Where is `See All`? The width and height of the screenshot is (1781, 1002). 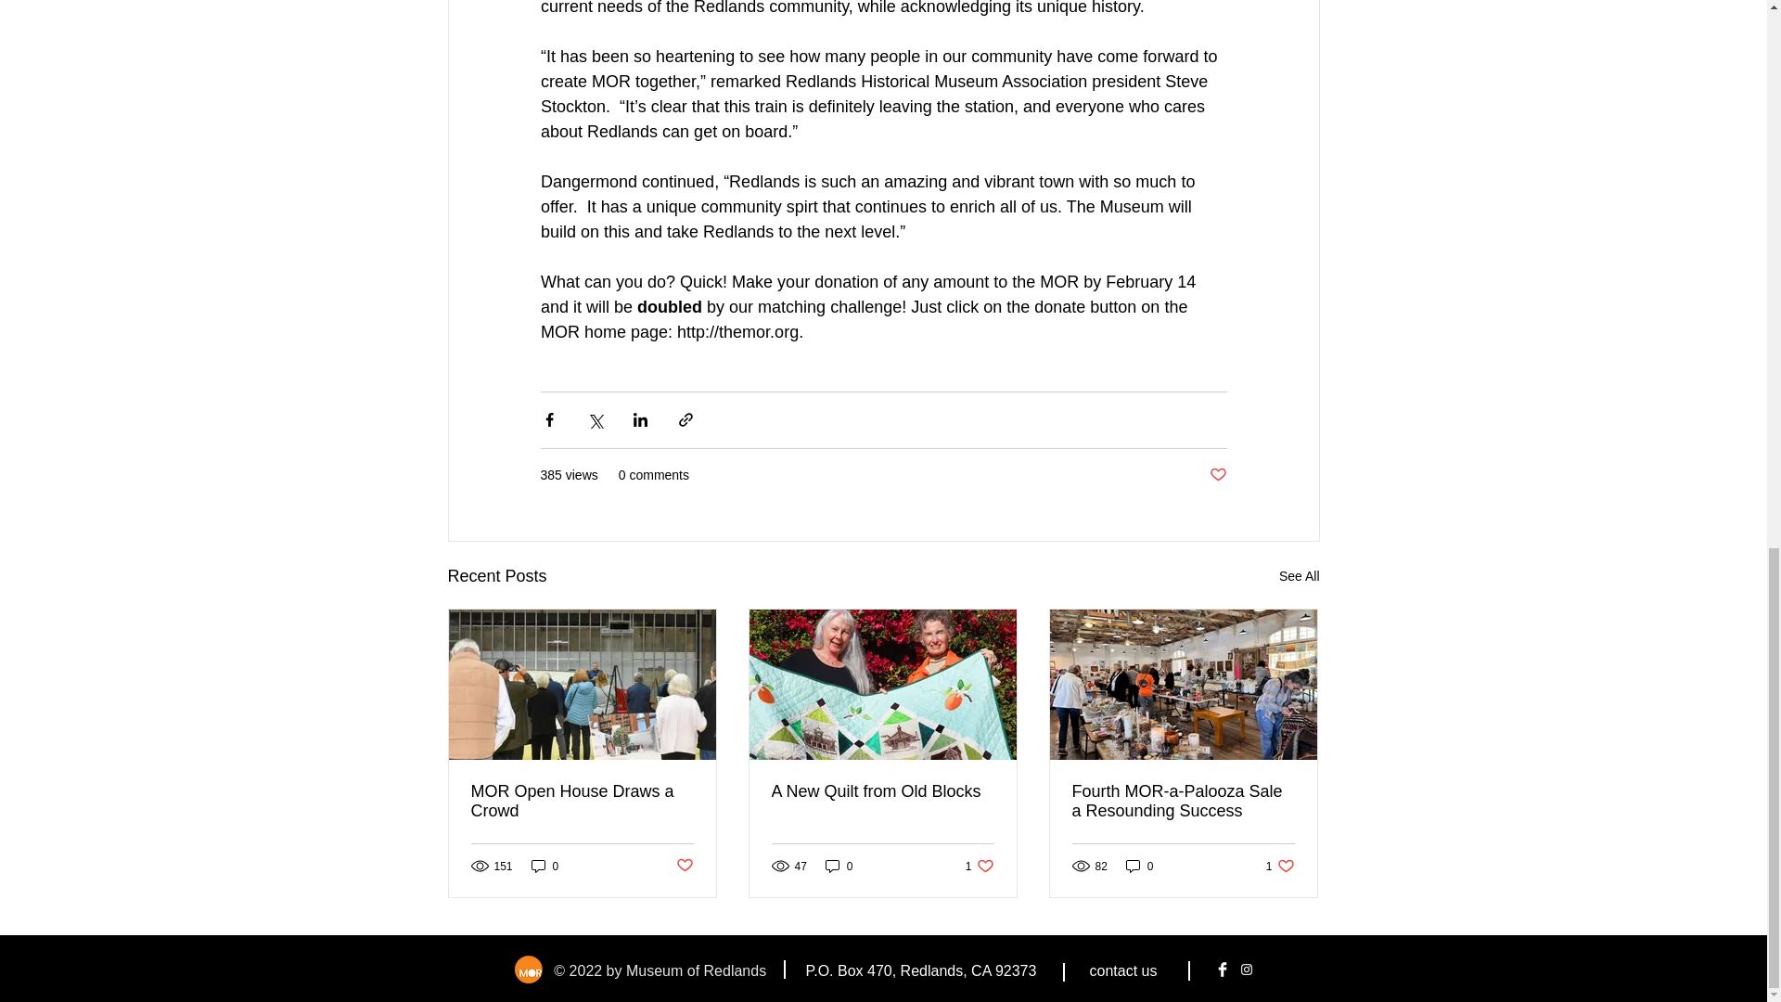
See All is located at coordinates (980, 866).